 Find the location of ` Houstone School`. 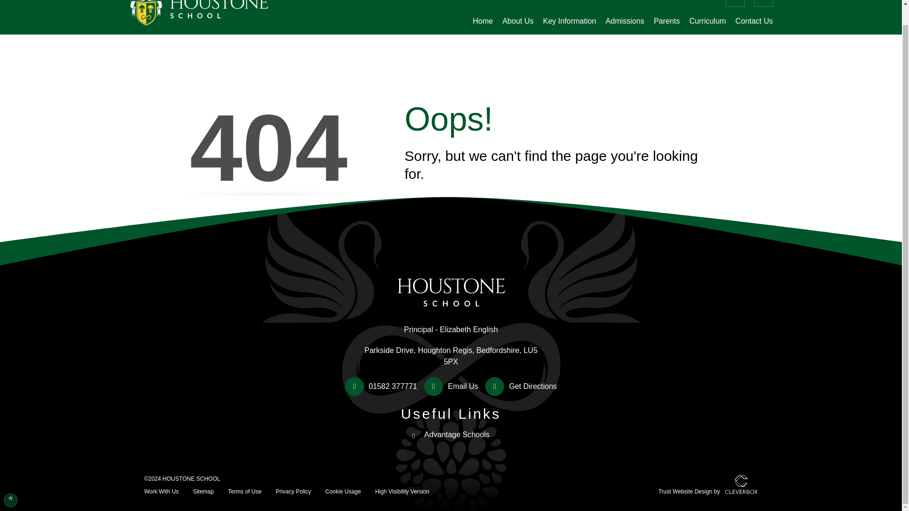

 Houstone School is located at coordinates (451, 271).